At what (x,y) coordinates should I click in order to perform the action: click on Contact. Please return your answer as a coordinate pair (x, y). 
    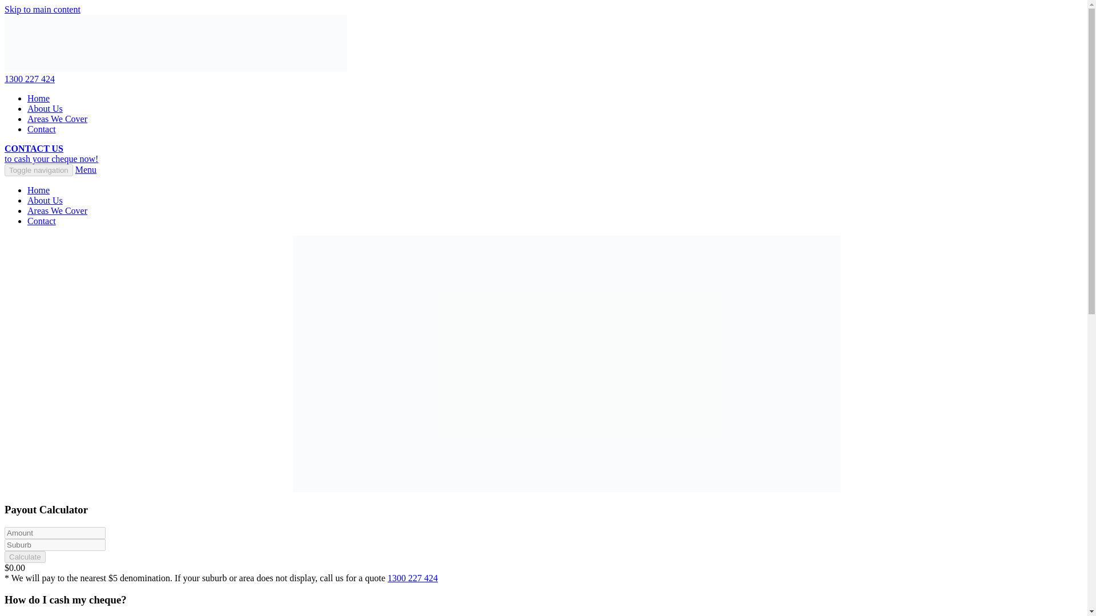
    Looking at the image, I should click on (41, 129).